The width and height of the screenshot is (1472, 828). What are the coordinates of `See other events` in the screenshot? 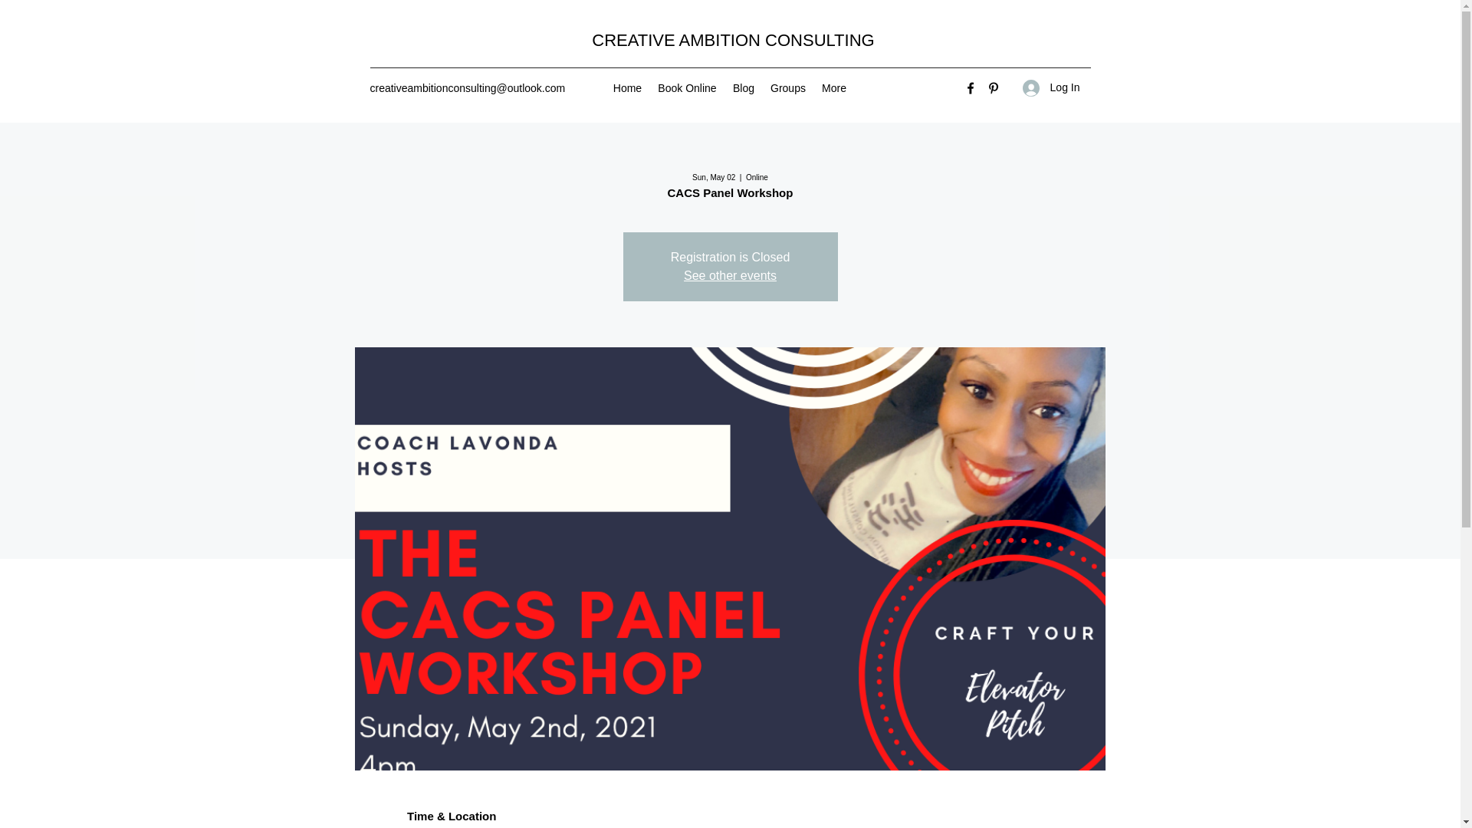 It's located at (730, 276).